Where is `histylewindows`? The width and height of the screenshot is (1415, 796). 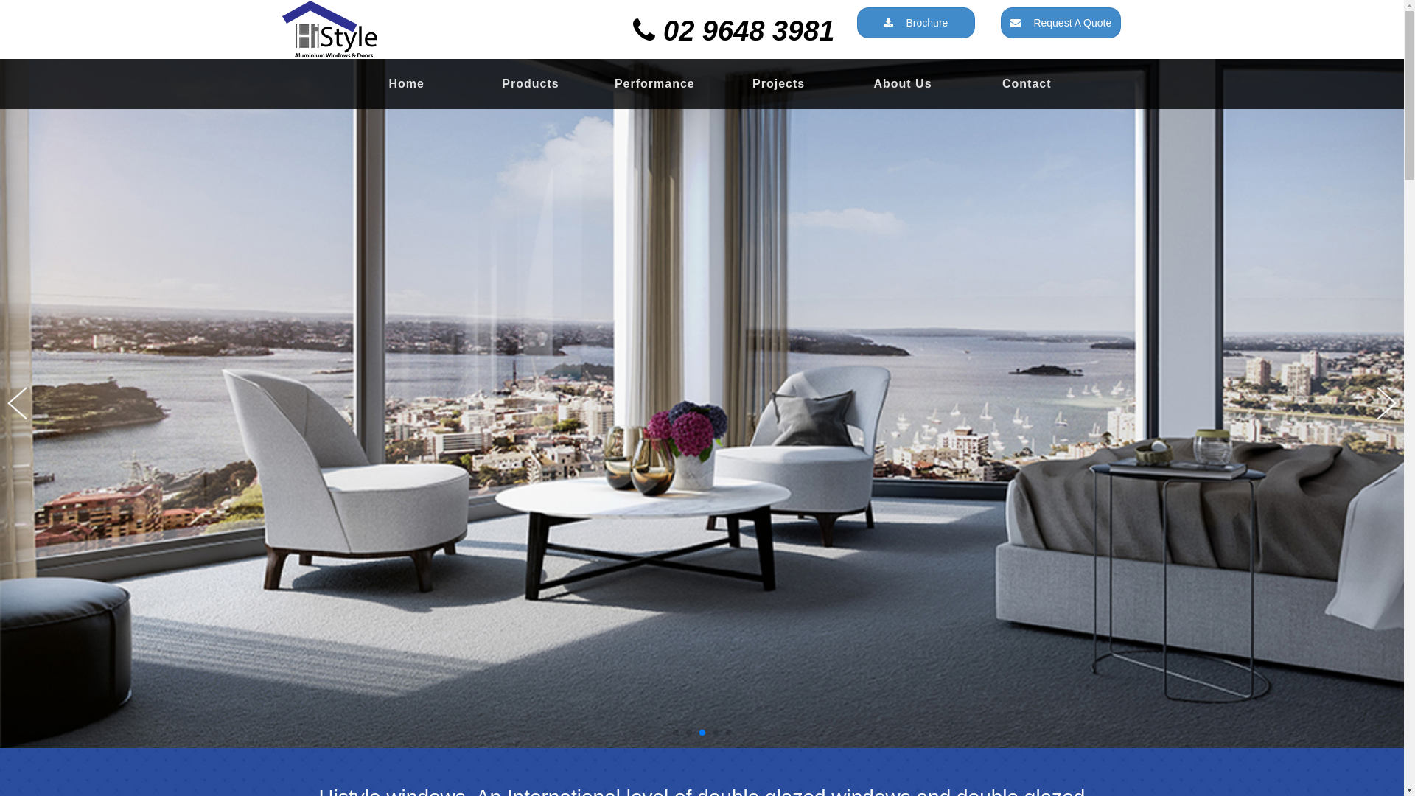 histylewindows is located at coordinates (414, 29).